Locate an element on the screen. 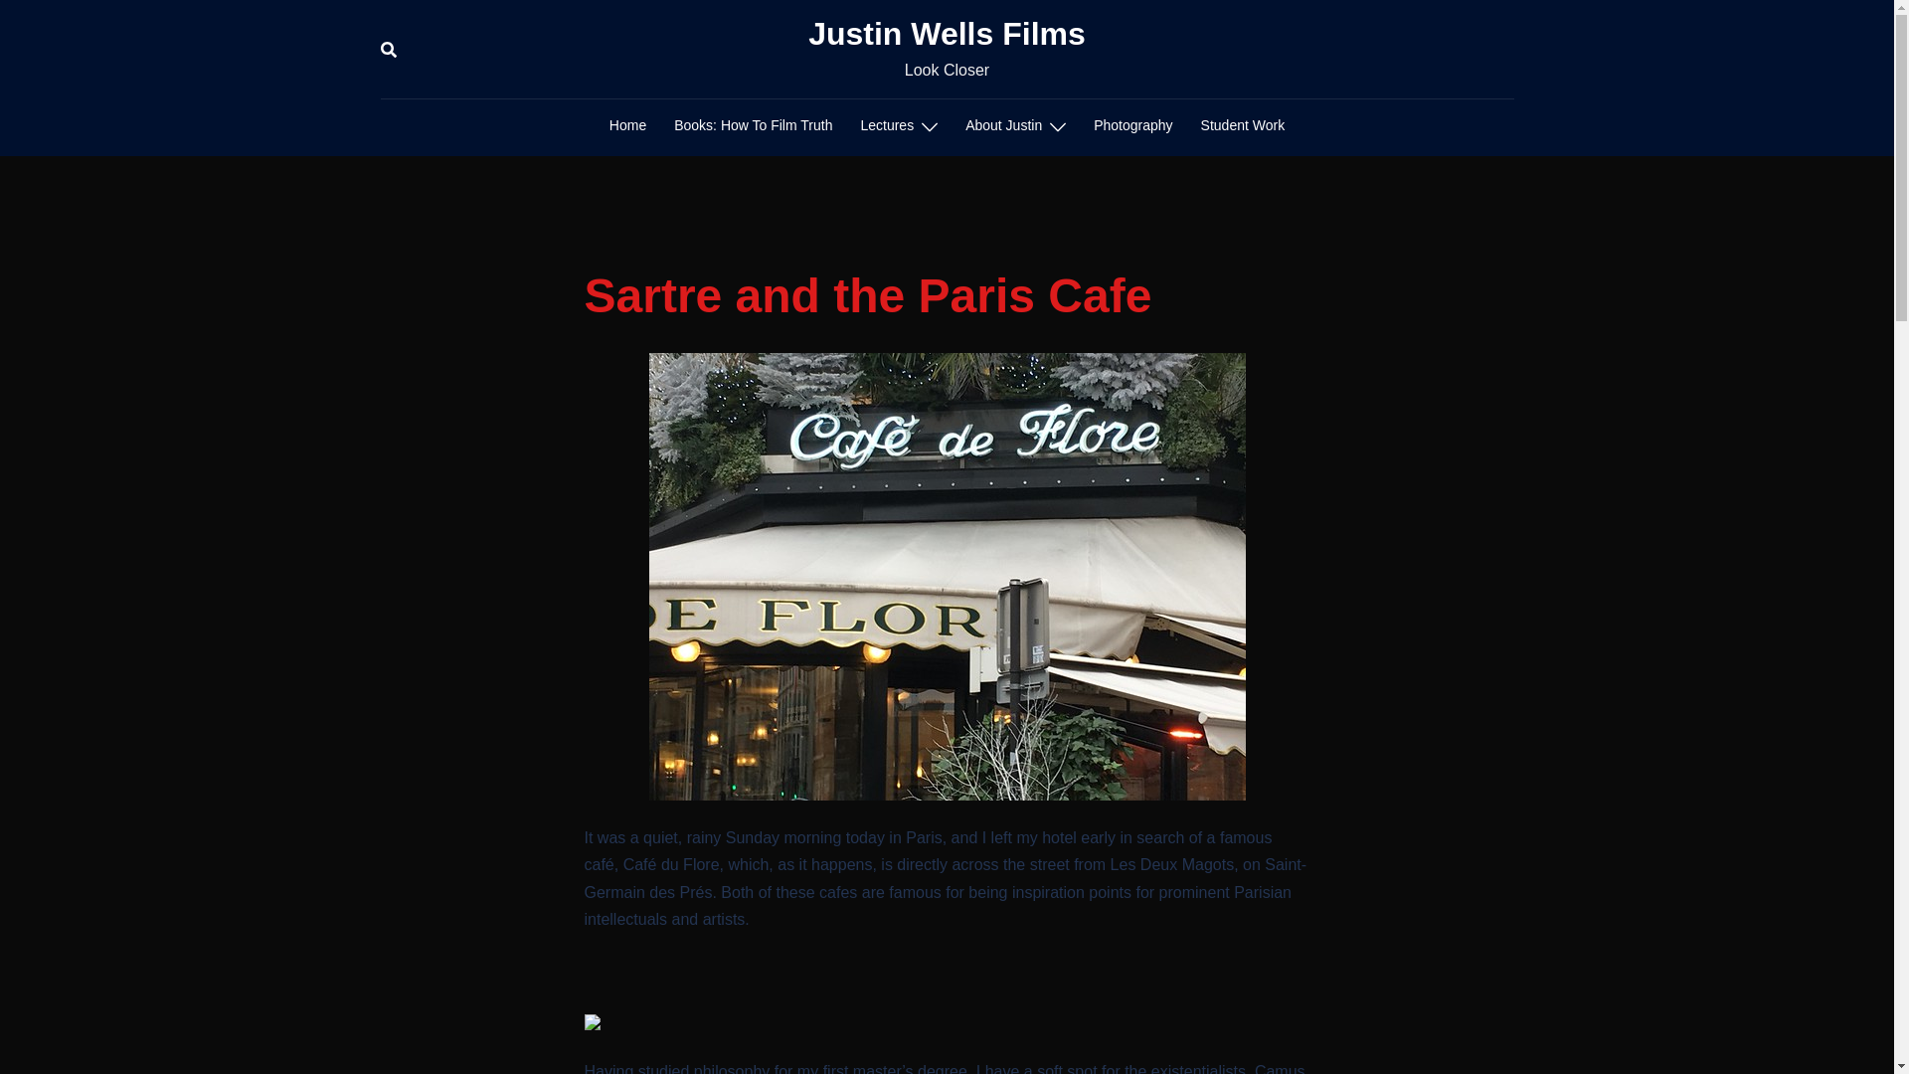 The width and height of the screenshot is (1909, 1074). About Justin is located at coordinates (1004, 125).